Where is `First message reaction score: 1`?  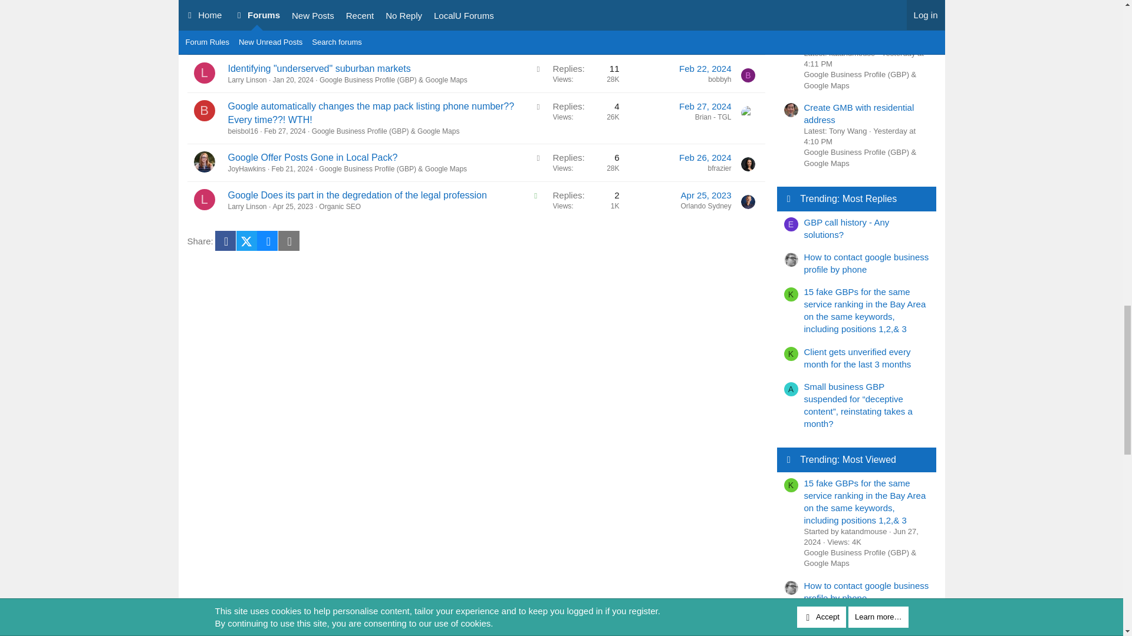
First message reaction score: 1 is located at coordinates (585, 36).